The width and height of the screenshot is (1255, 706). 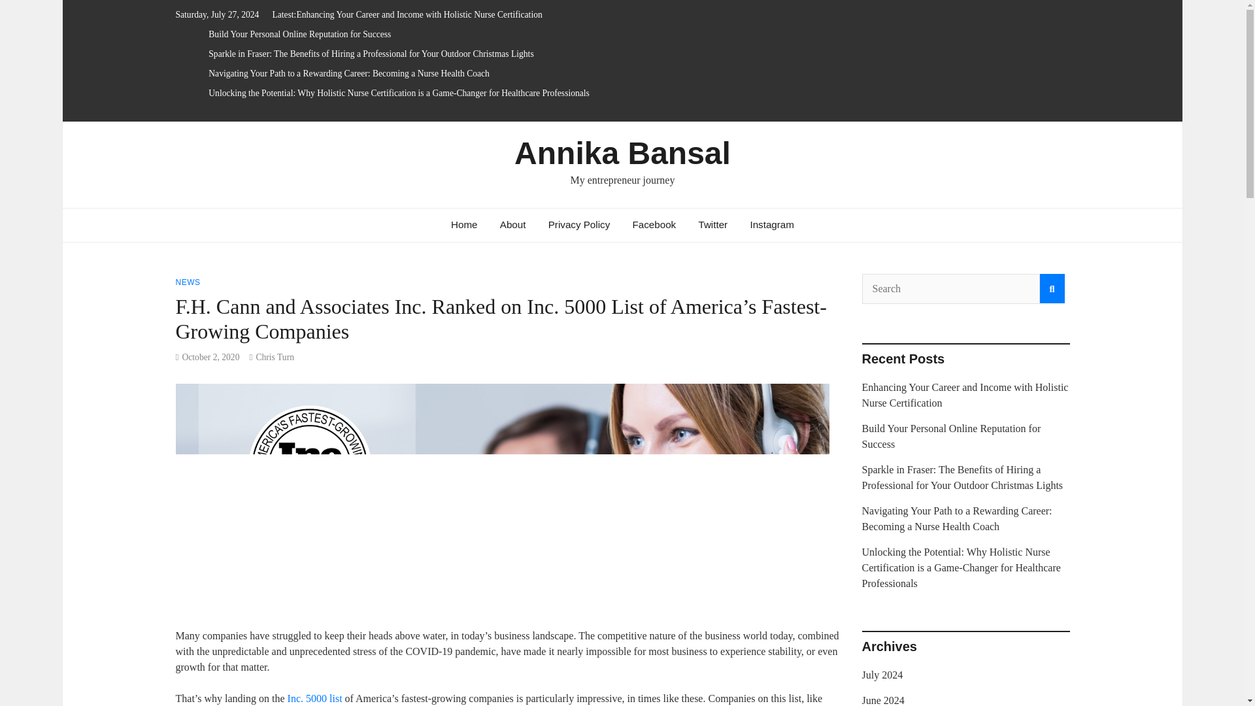 What do you see at coordinates (315, 698) in the screenshot?
I see `Inc. 5000 list` at bounding box center [315, 698].